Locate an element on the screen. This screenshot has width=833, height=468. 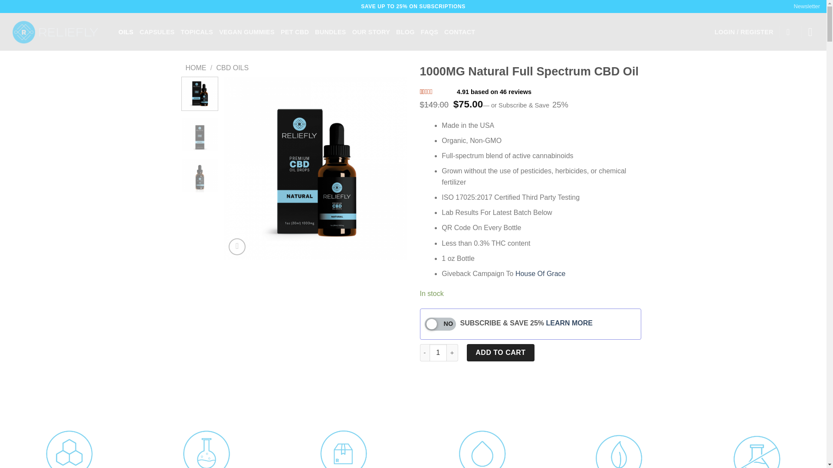
FAQS is located at coordinates (429, 32).